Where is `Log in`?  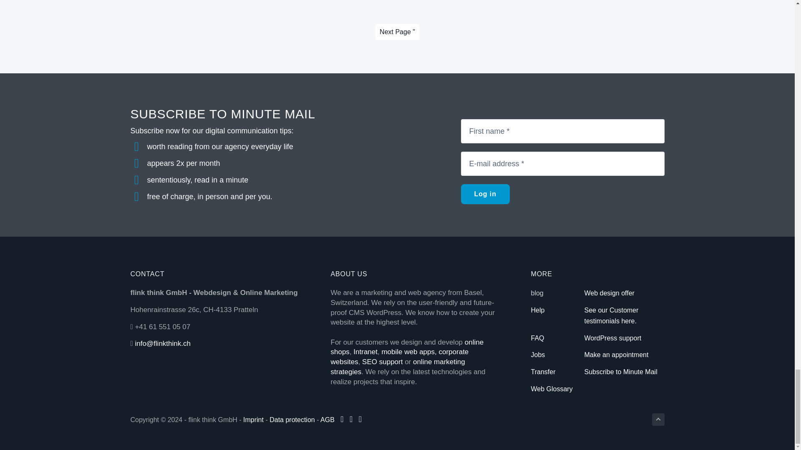 Log in is located at coordinates (485, 194).